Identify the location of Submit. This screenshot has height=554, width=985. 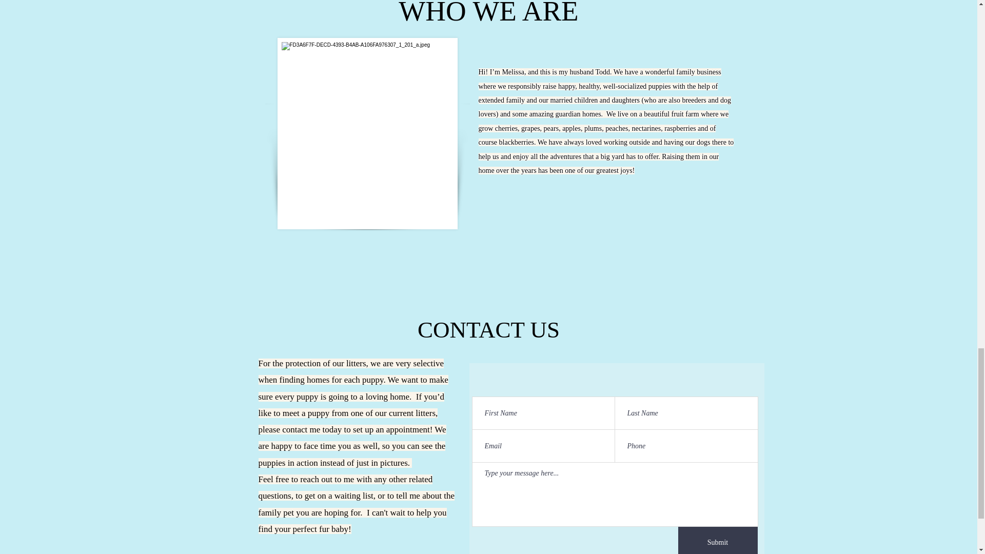
(718, 541).